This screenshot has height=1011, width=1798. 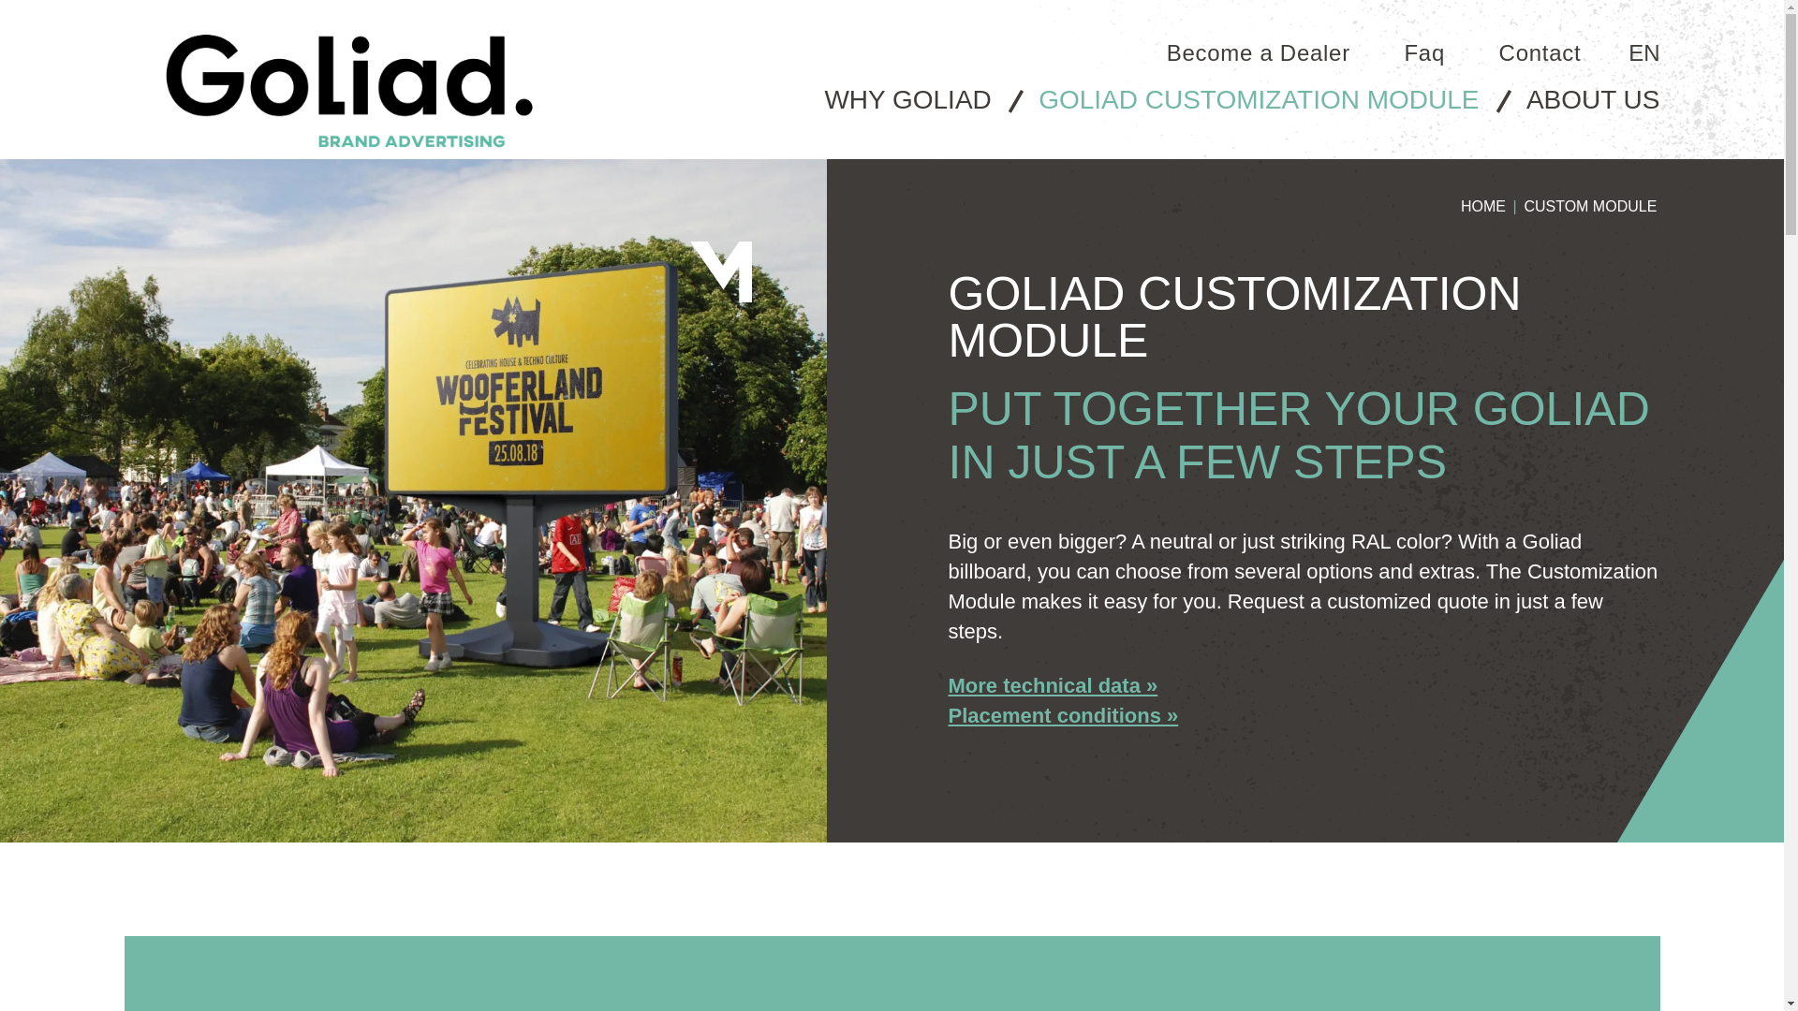 I want to click on HOME, so click(x=1483, y=206).